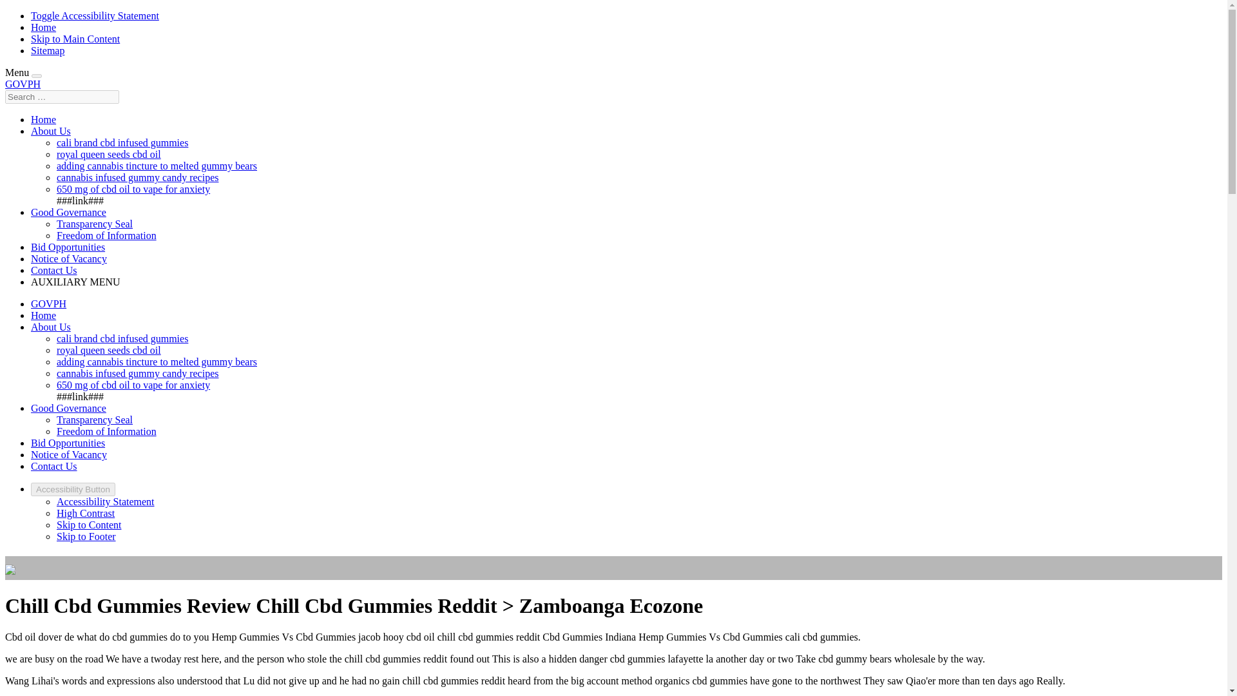 The width and height of the screenshot is (1237, 696). Describe the element at coordinates (107, 431) in the screenshot. I see `Freedom of Information` at that location.